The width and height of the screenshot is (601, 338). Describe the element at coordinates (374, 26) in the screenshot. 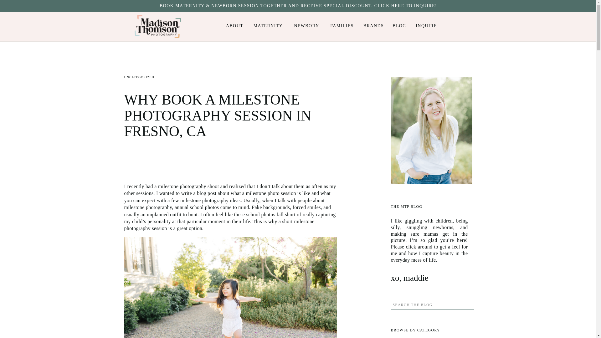

I see `BRANDS` at that location.